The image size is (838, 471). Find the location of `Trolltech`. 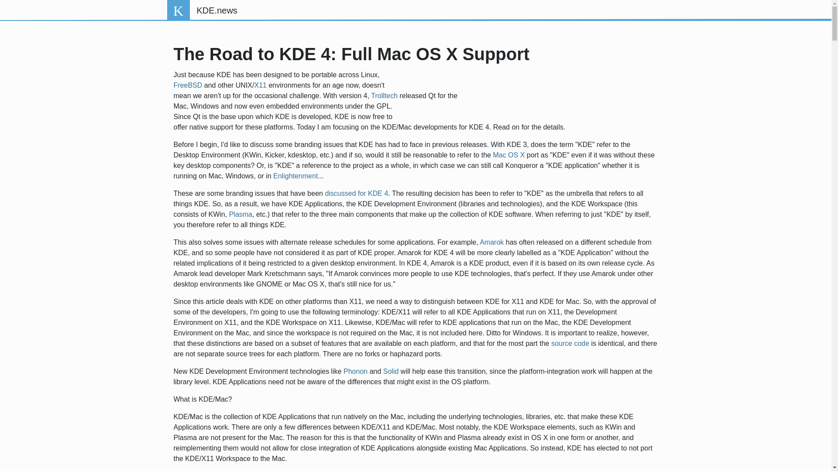

Trolltech is located at coordinates (384, 95).